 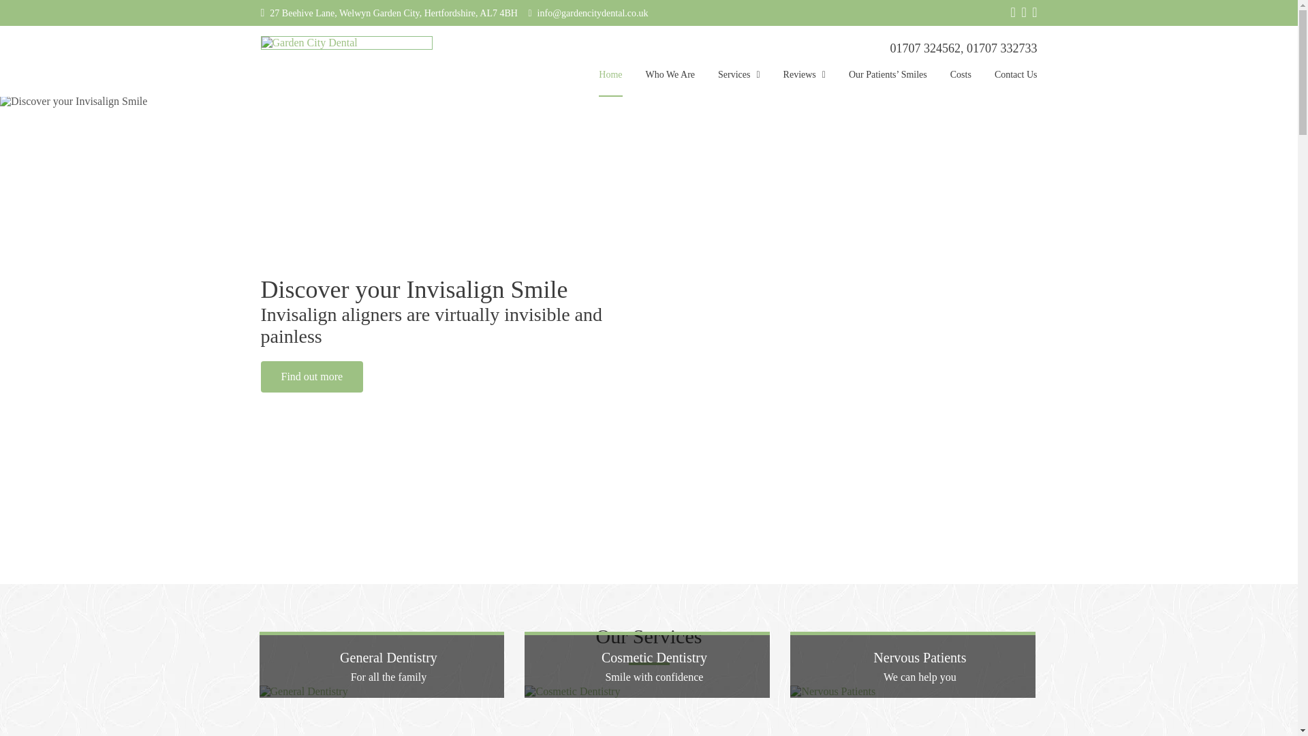 What do you see at coordinates (738, 82) in the screenshot?
I see `Services` at bounding box center [738, 82].